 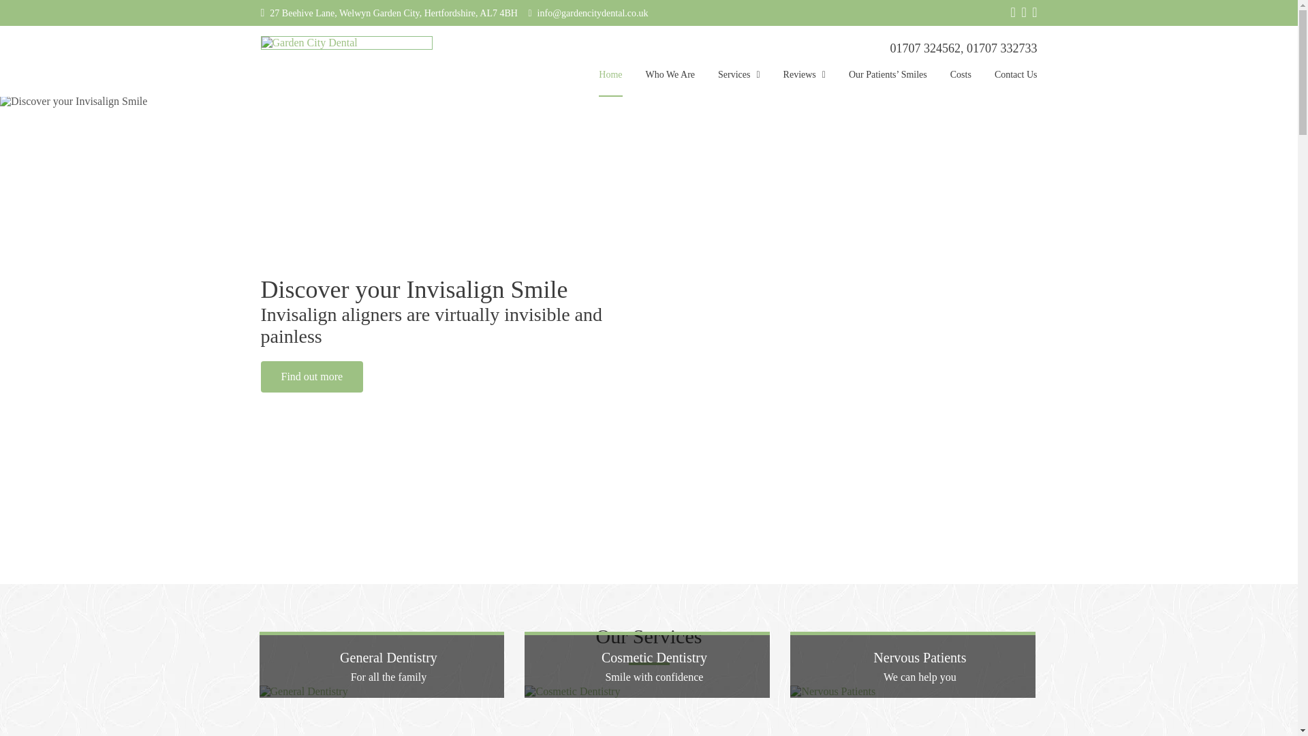 What do you see at coordinates (738, 82) in the screenshot?
I see `Services` at bounding box center [738, 82].